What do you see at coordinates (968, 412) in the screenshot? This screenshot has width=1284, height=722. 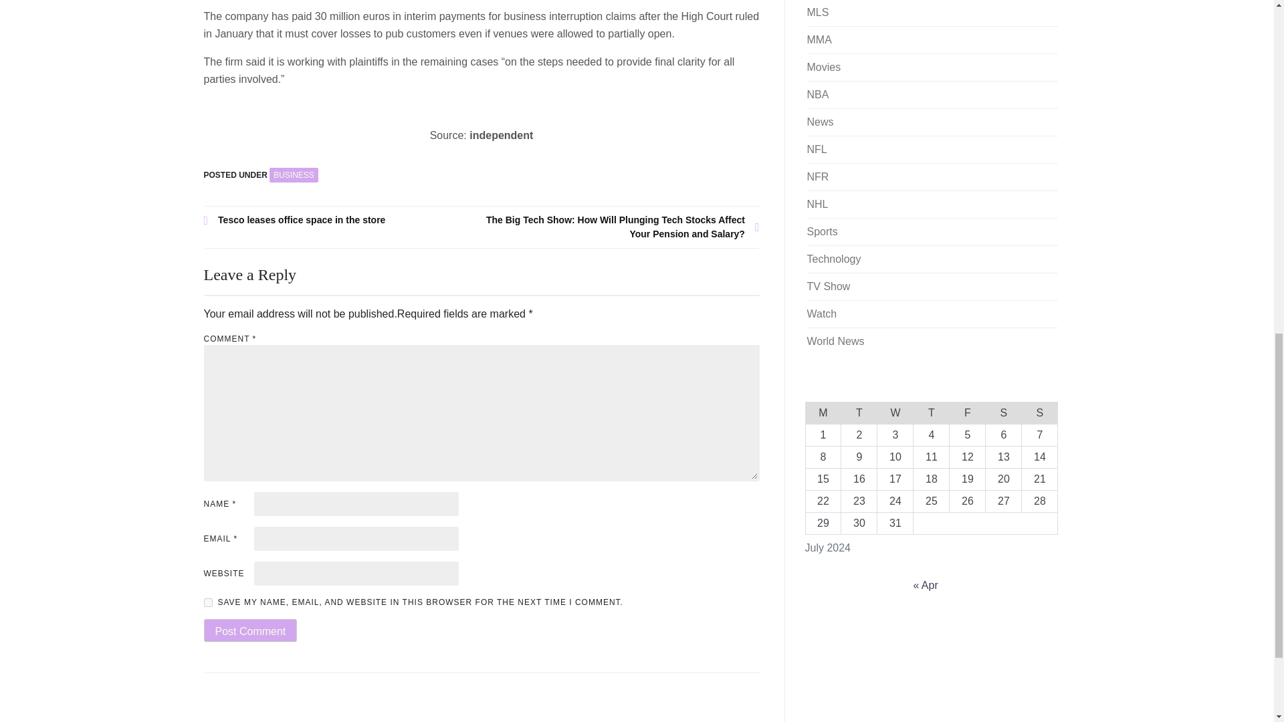 I see `Friday` at bounding box center [968, 412].